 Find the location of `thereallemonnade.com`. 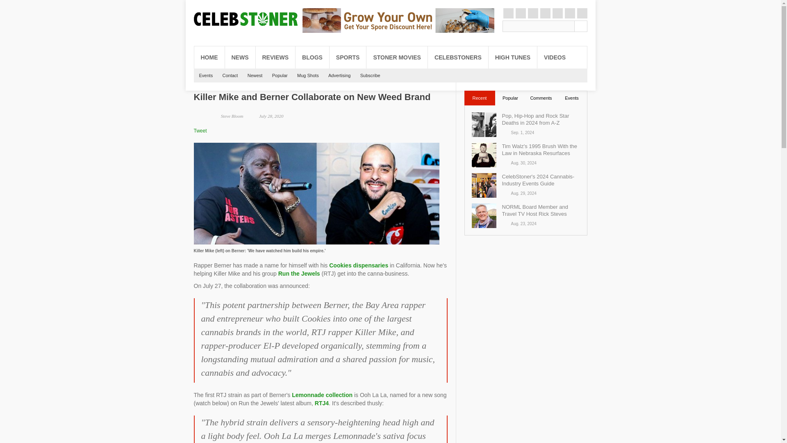

thereallemonnade.com is located at coordinates (322, 395).